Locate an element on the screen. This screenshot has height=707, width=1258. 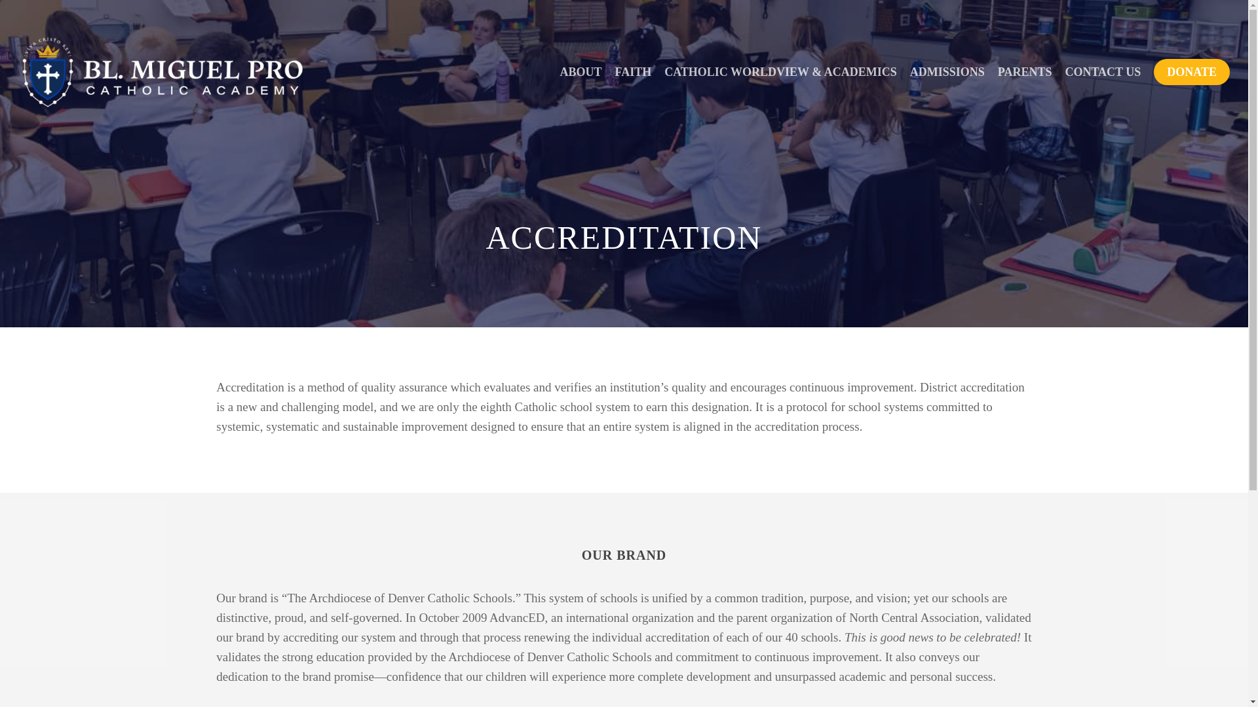
FAITH is located at coordinates (633, 72).